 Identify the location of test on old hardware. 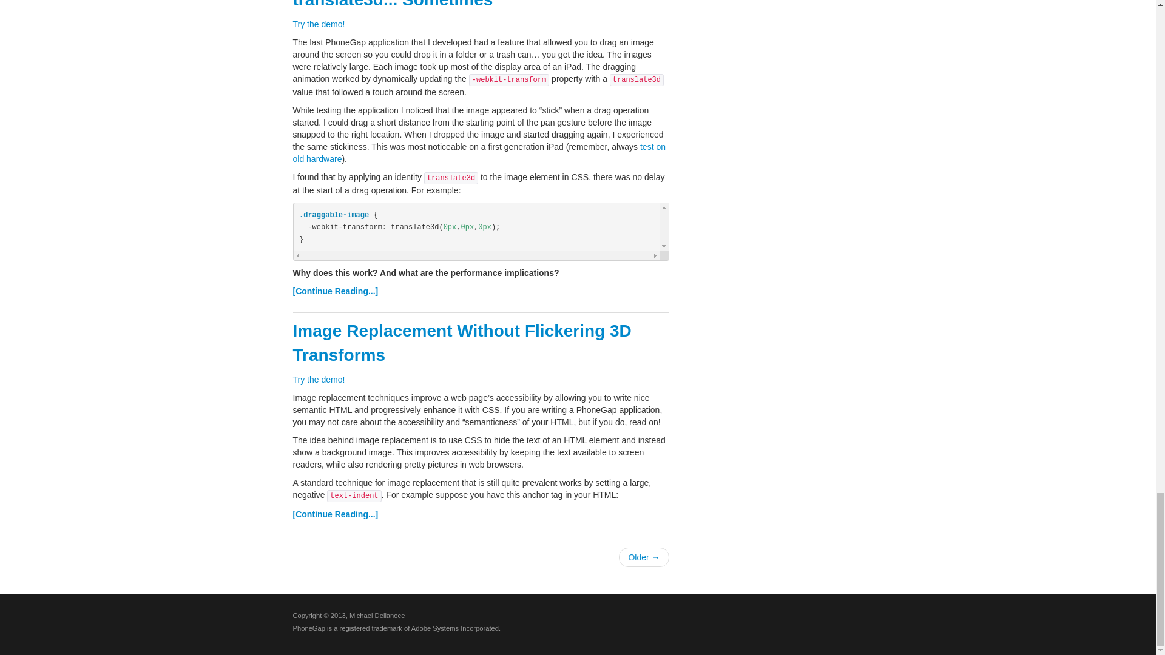
(478, 153).